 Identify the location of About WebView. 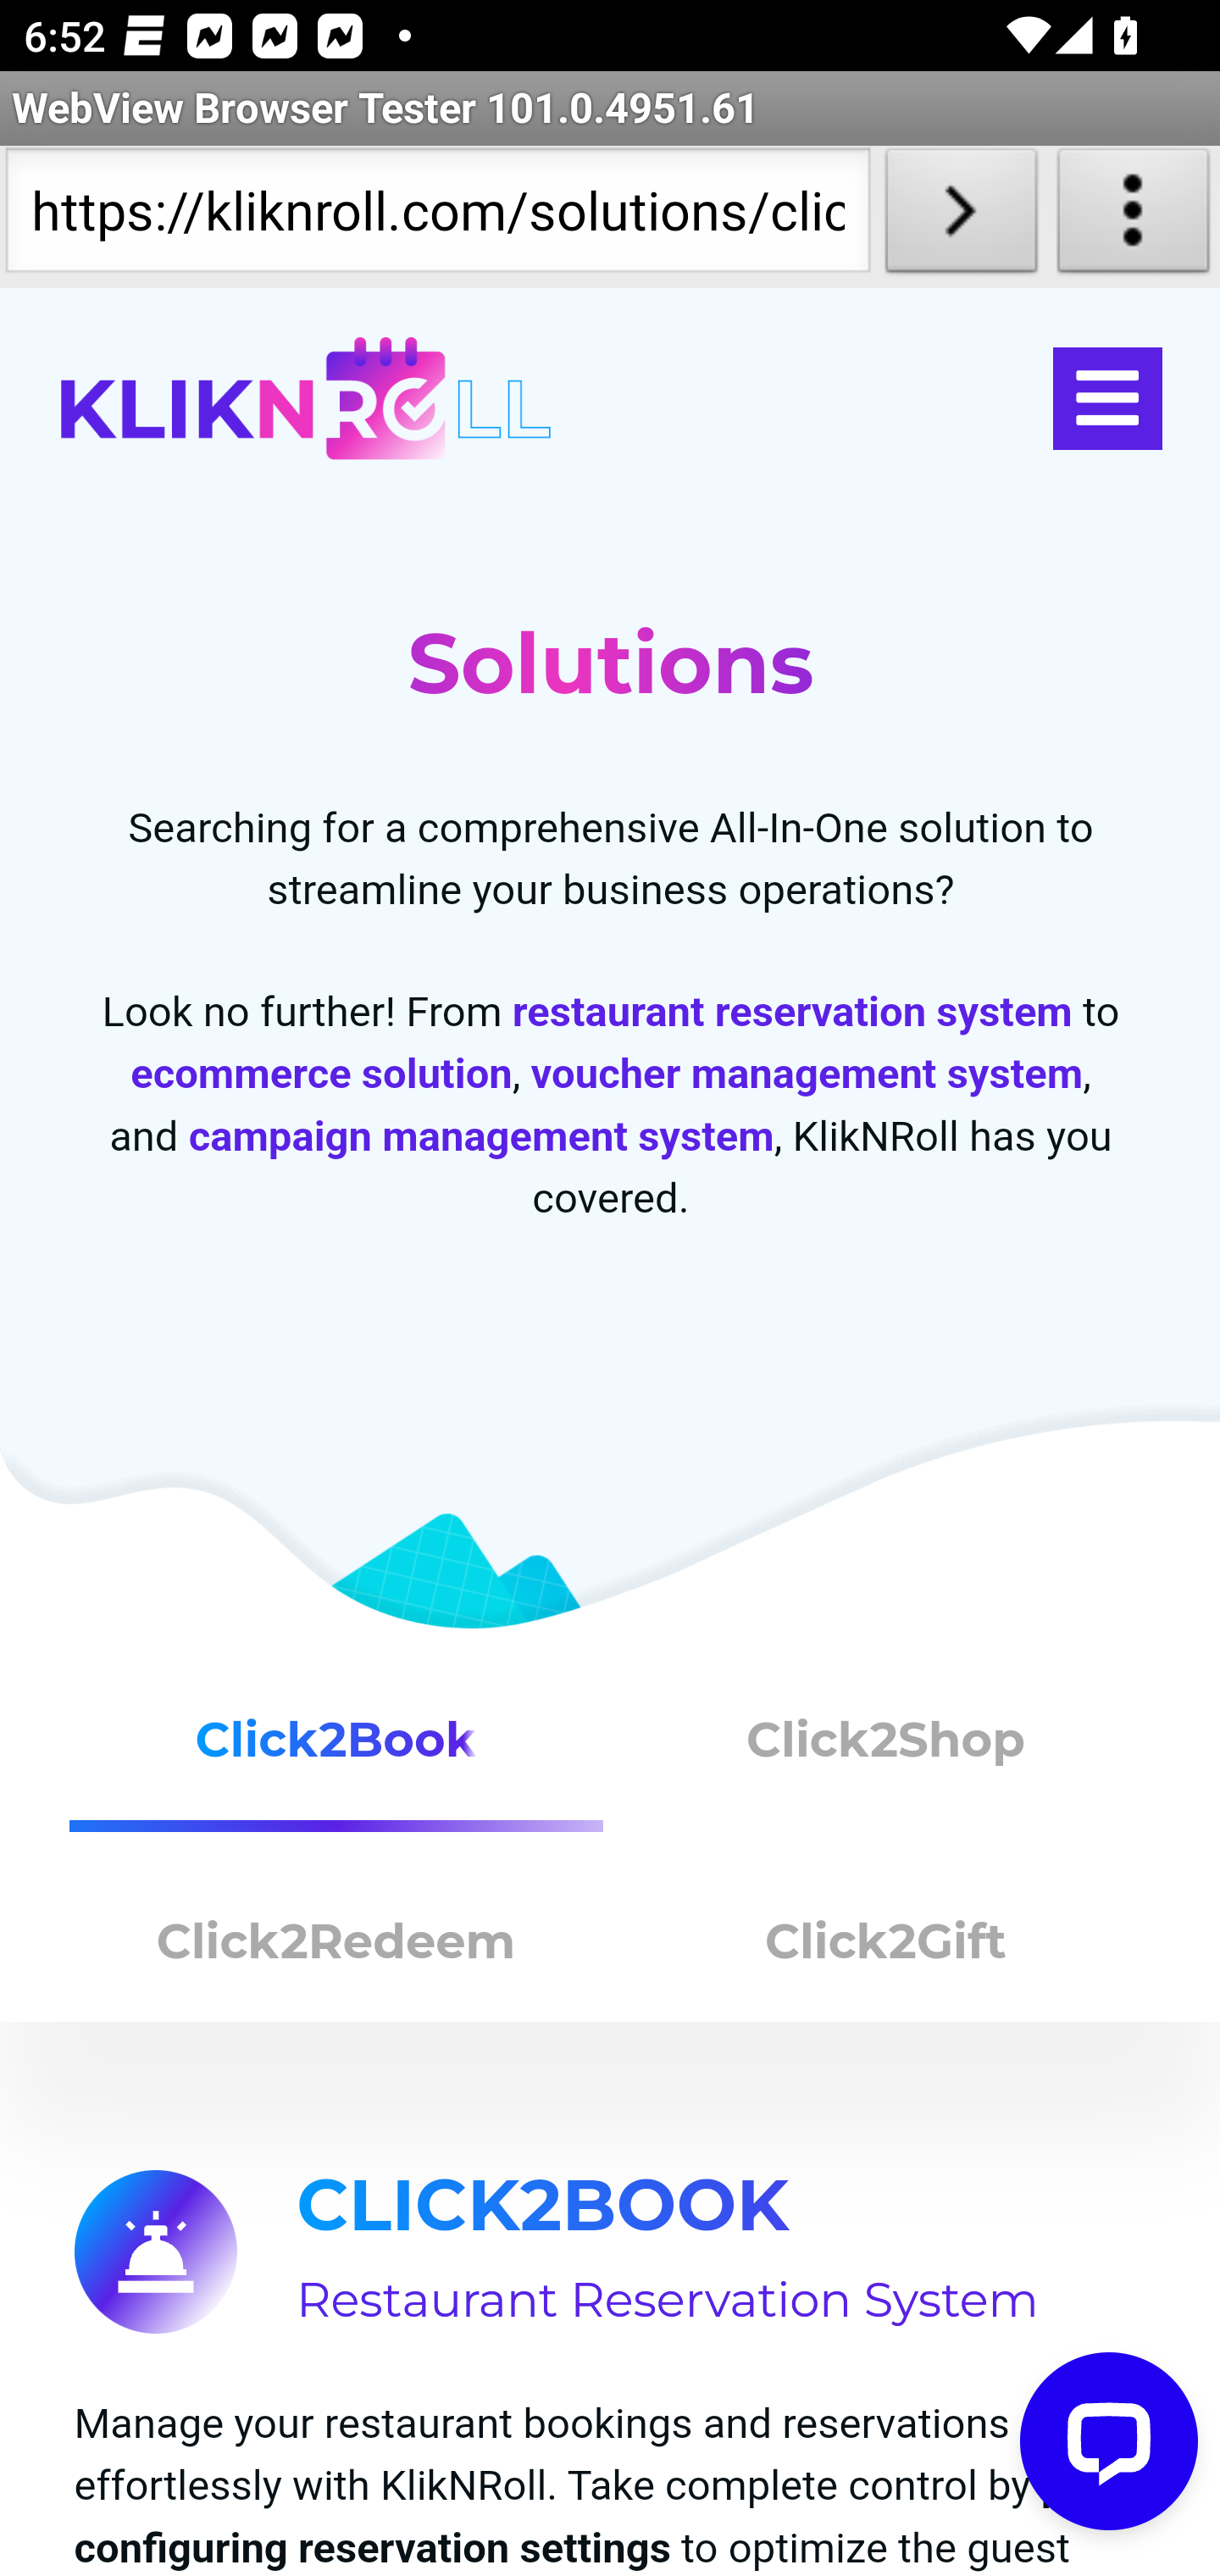
(1134, 217).